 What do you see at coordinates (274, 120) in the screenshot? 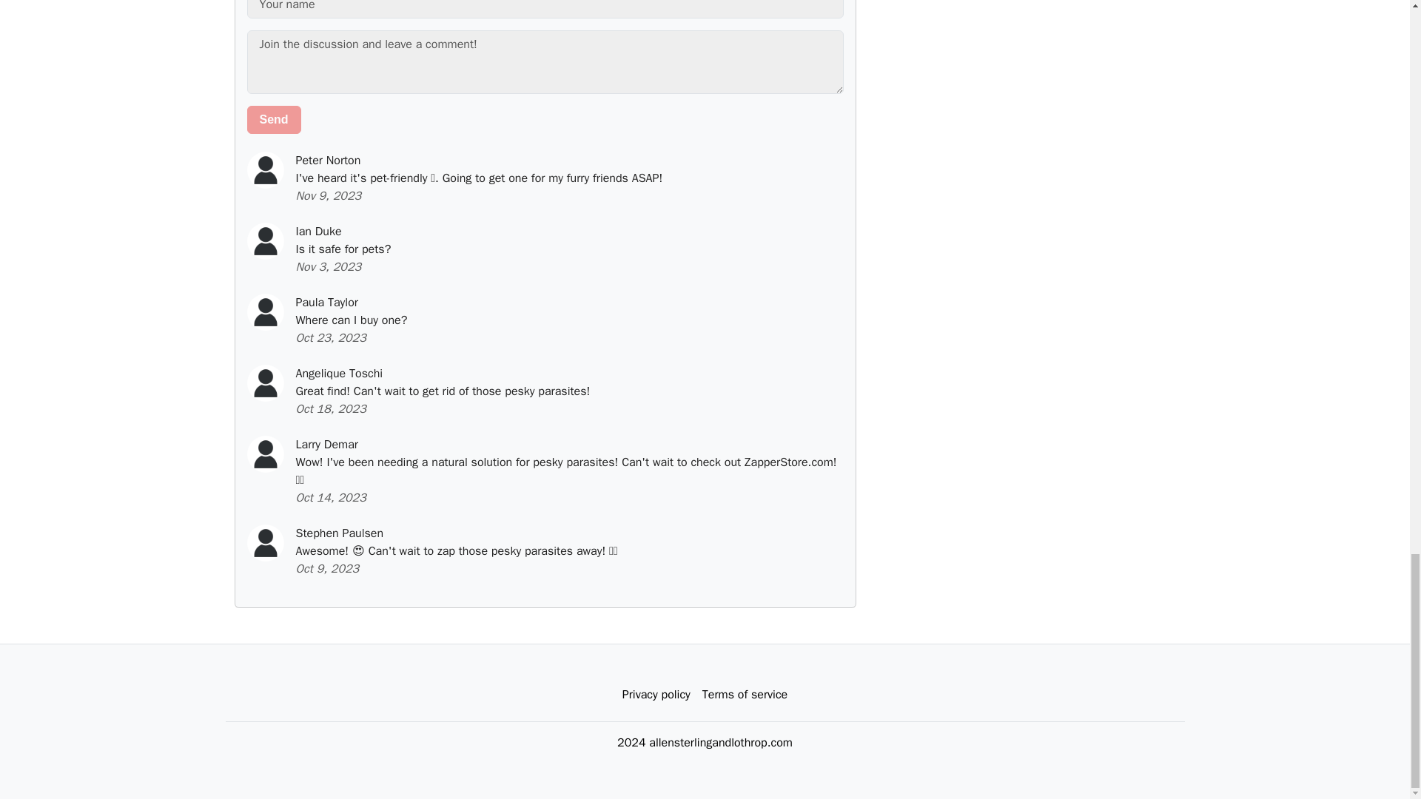
I see `Send` at bounding box center [274, 120].